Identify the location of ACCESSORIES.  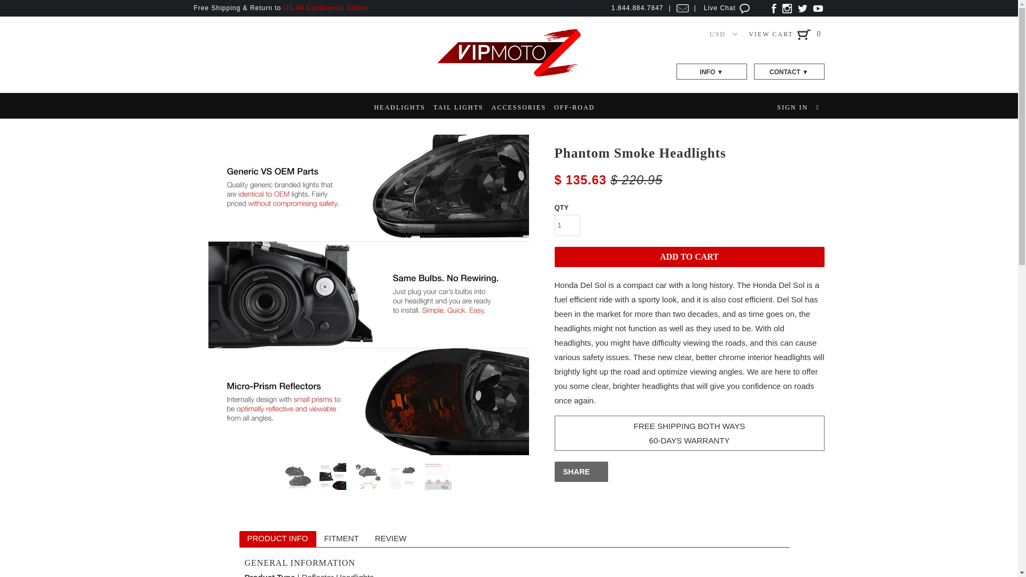
(518, 107).